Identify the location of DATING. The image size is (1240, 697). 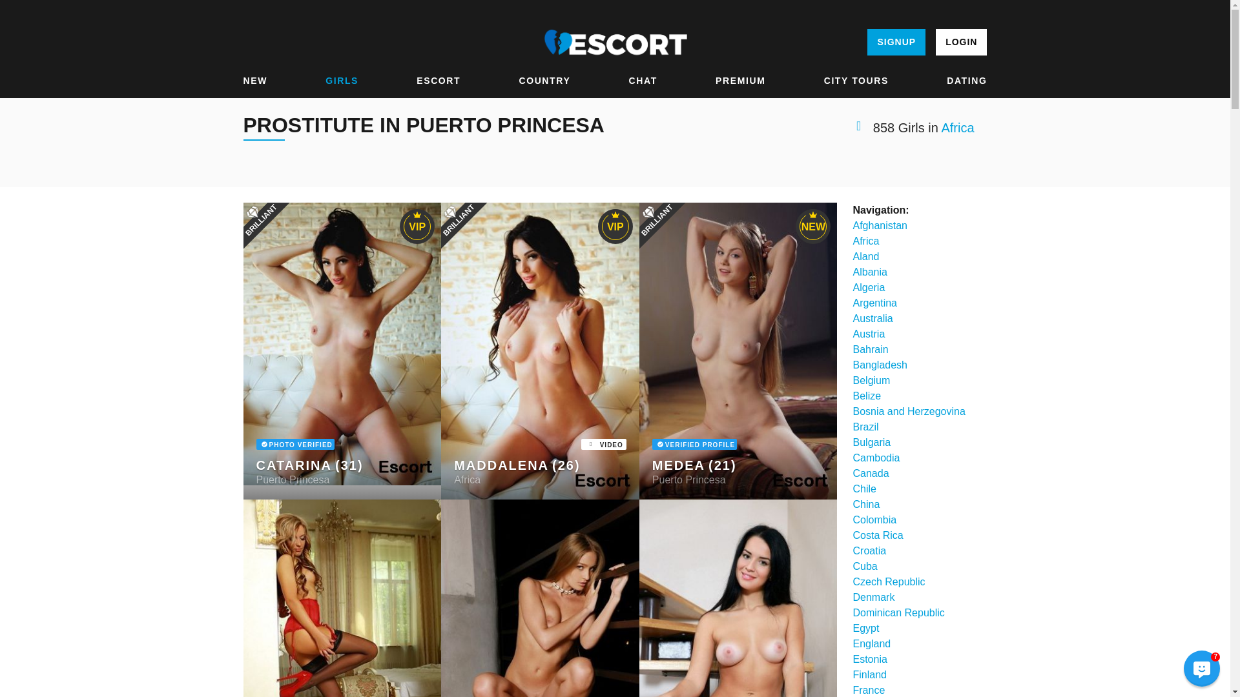
(967, 81).